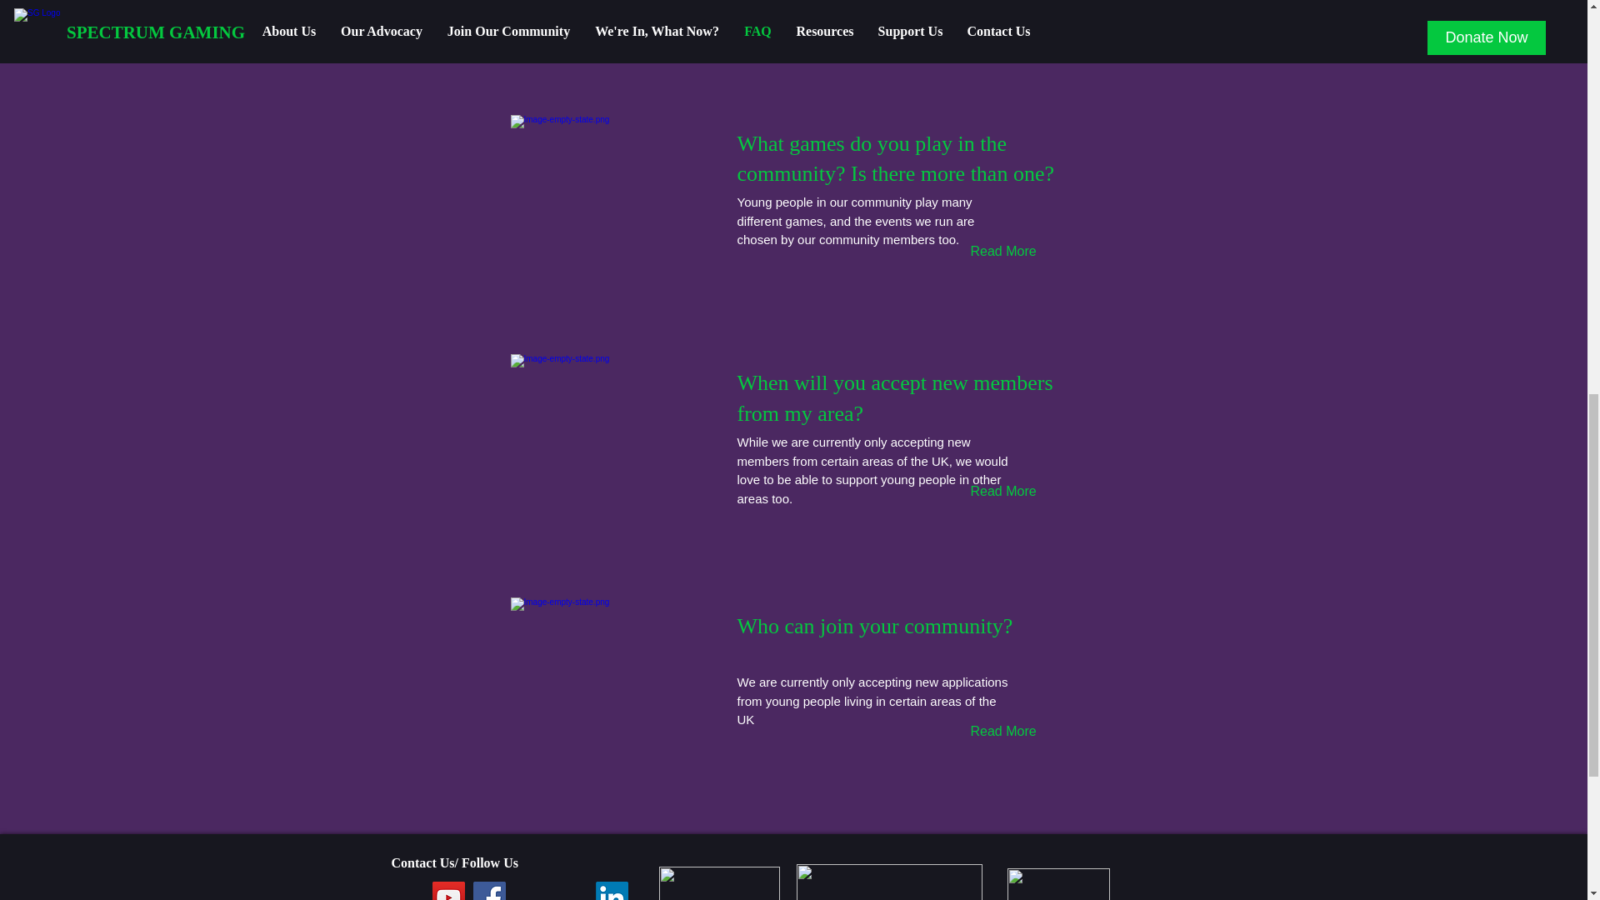 The width and height of the screenshot is (1600, 900). I want to click on Read More, so click(1005, 731).